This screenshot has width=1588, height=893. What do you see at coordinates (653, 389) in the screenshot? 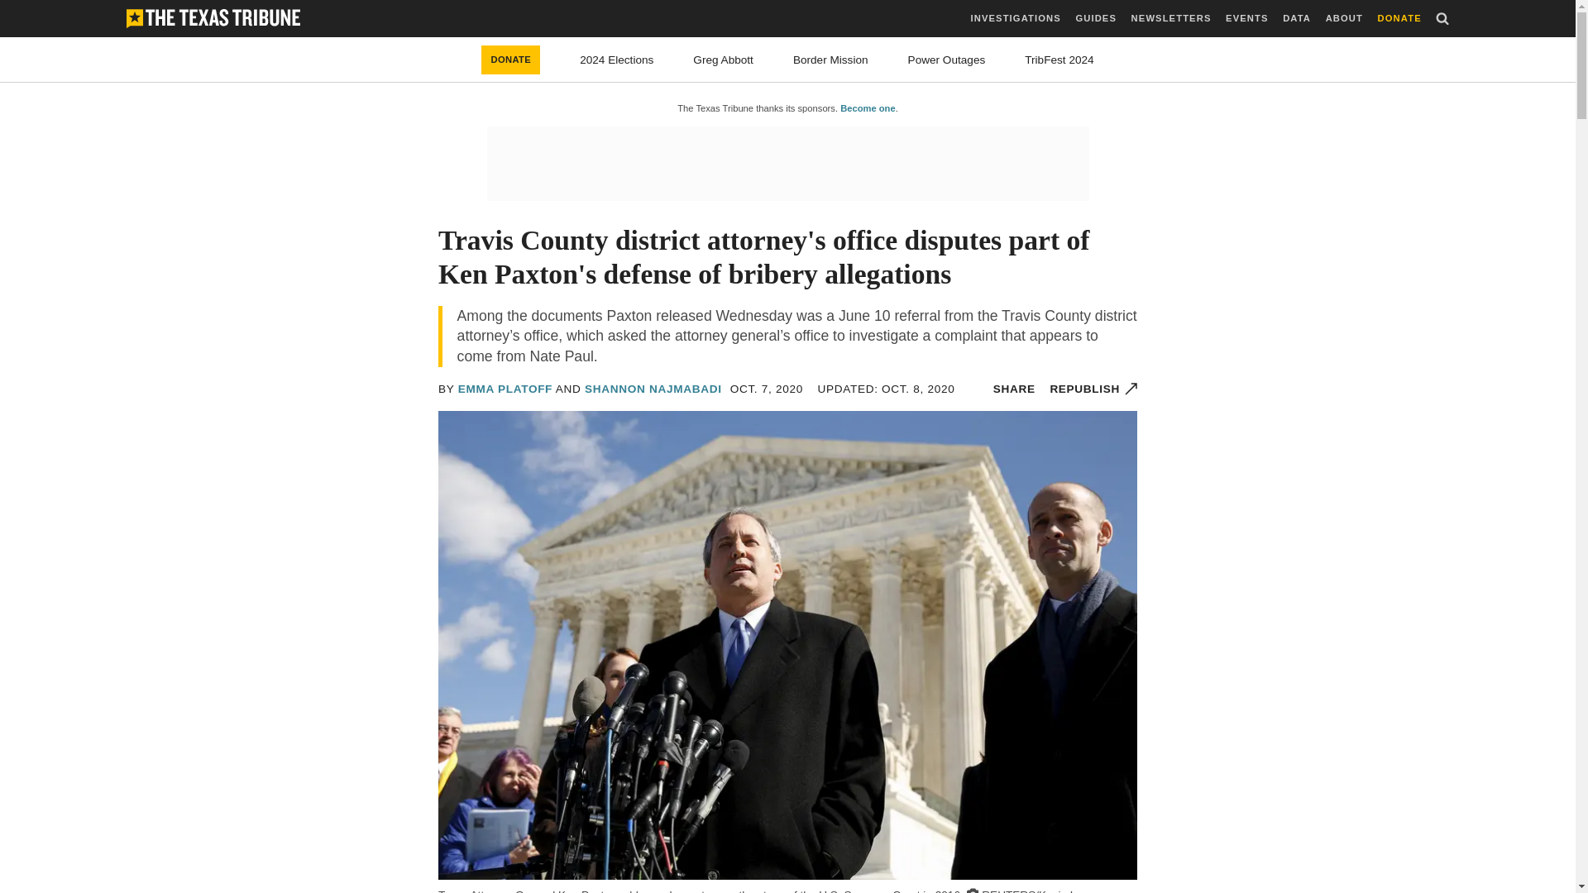
I see `SHANNON NAJMABADI` at bounding box center [653, 389].